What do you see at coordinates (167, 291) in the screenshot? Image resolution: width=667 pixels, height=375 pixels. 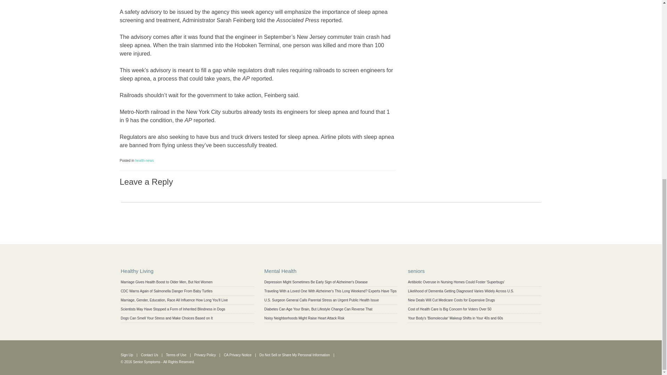 I see `CDC Warns Again of Salmonella Danger From Baby Turtles` at bounding box center [167, 291].